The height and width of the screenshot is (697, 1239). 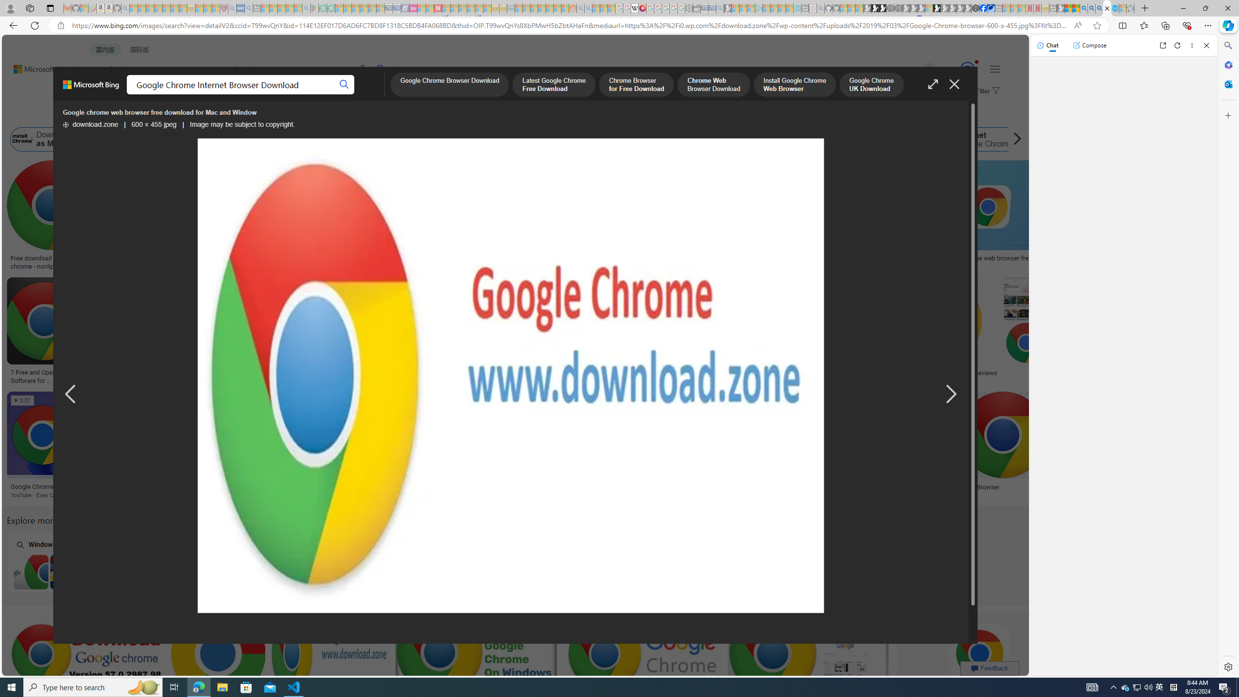 I want to click on Chrome Browser, so click(x=976, y=487).